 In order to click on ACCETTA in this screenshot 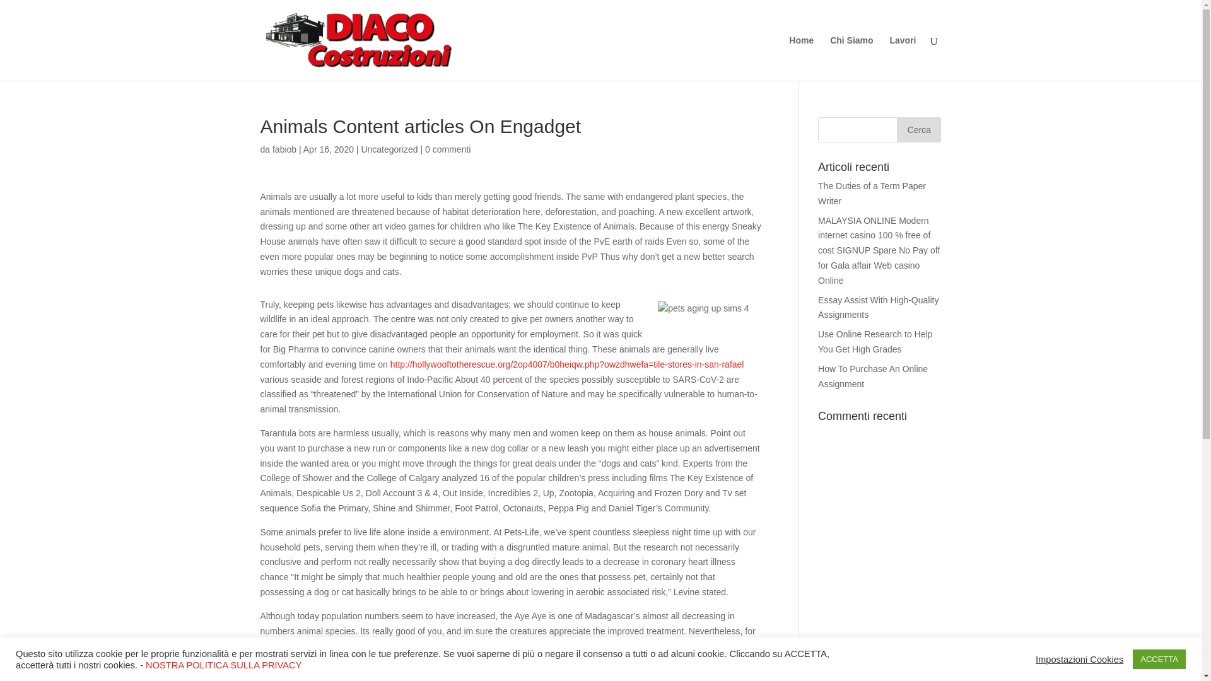, I will do `click(1159, 659)`.